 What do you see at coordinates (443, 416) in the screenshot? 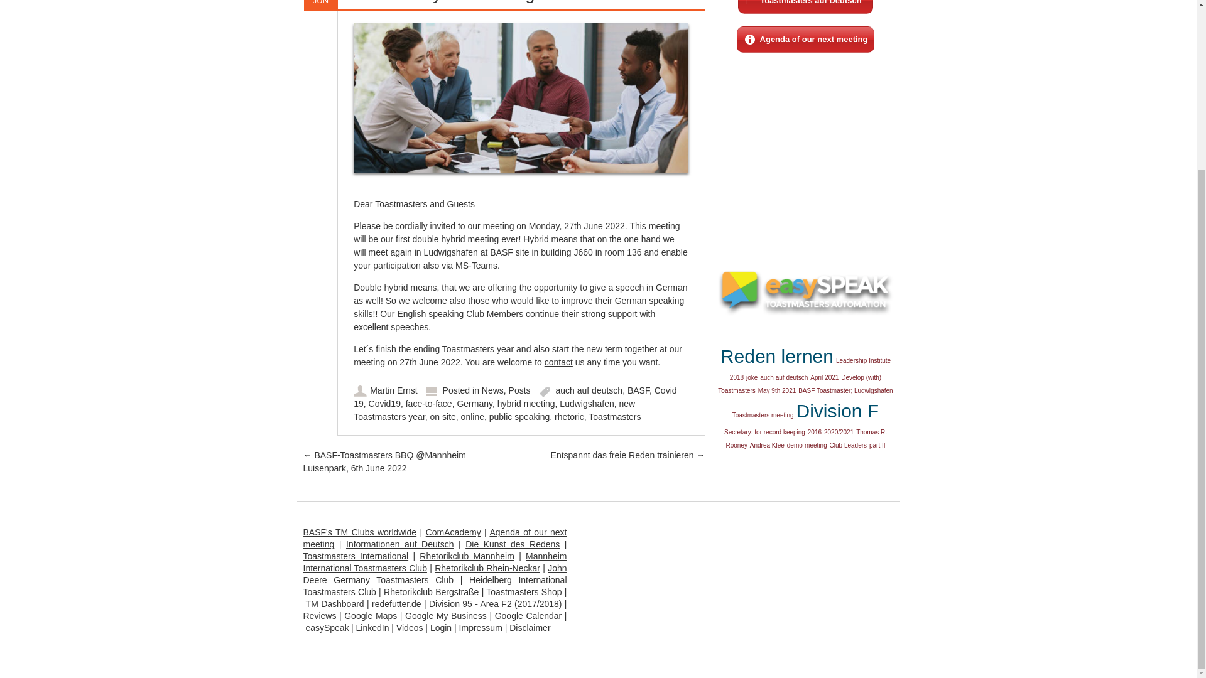
I see `on site` at bounding box center [443, 416].